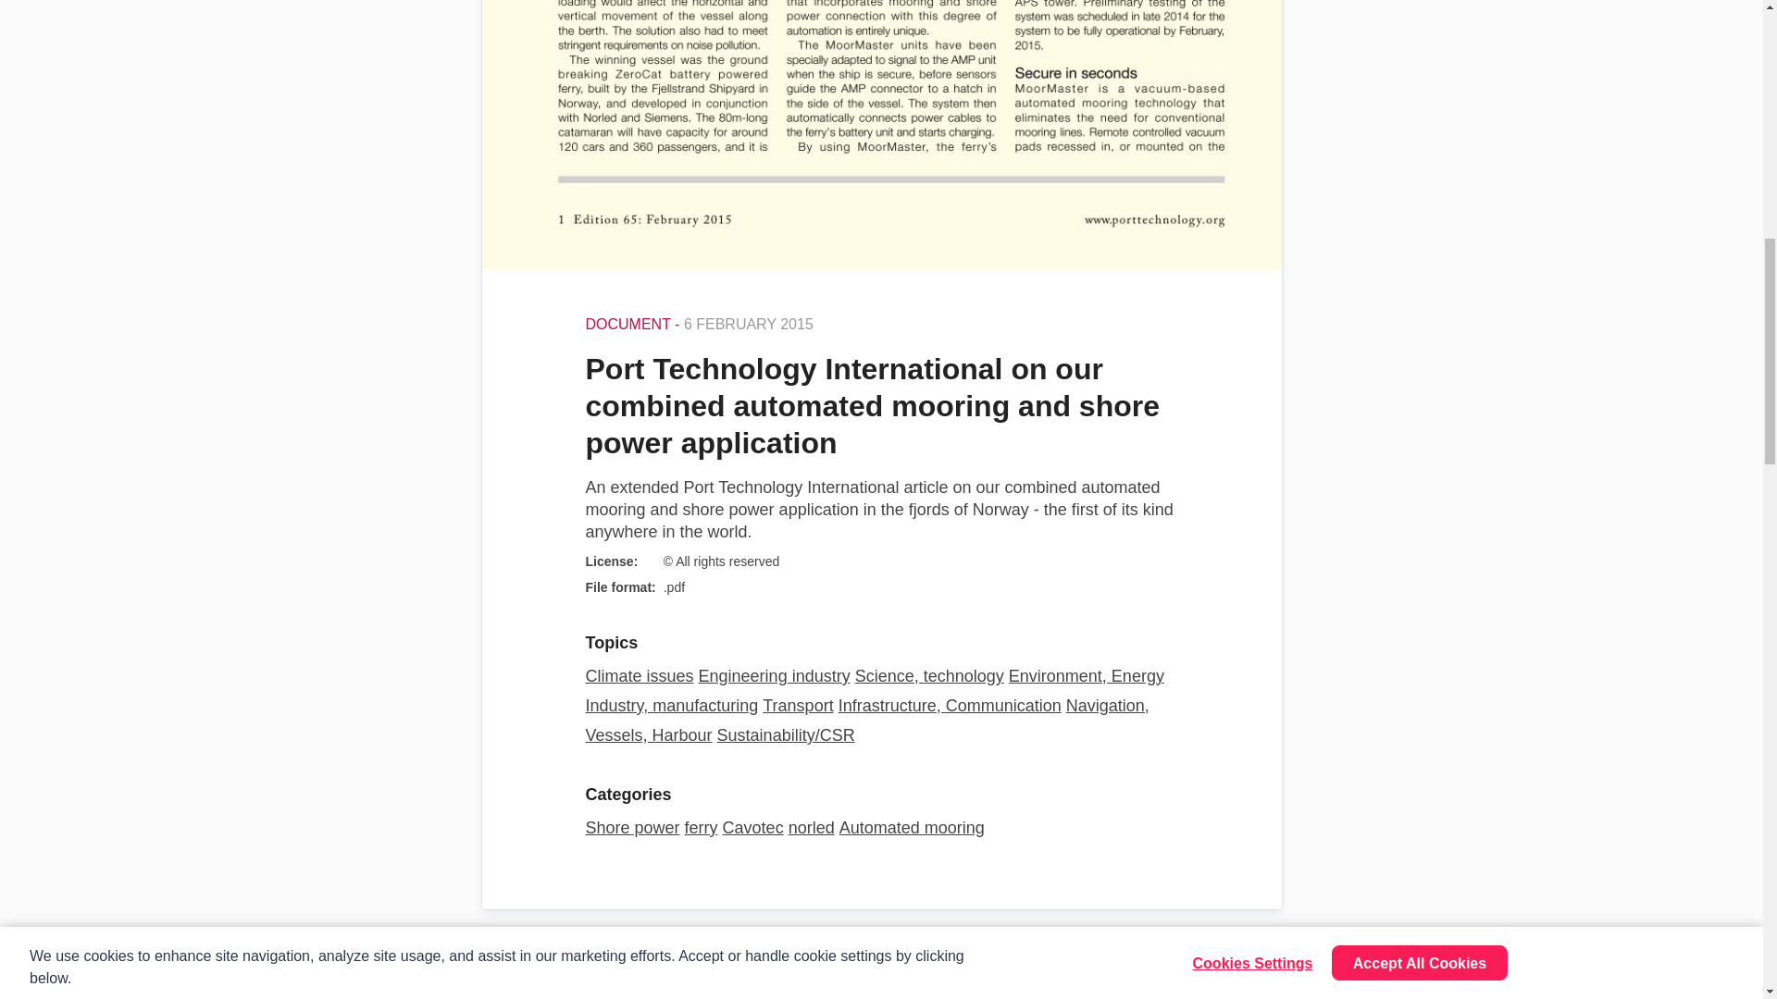 This screenshot has height=999, width=1777. What do you see at coordinates (798, 705) in the screenshot?
I see `Transport` at bounding box center [798, 705].